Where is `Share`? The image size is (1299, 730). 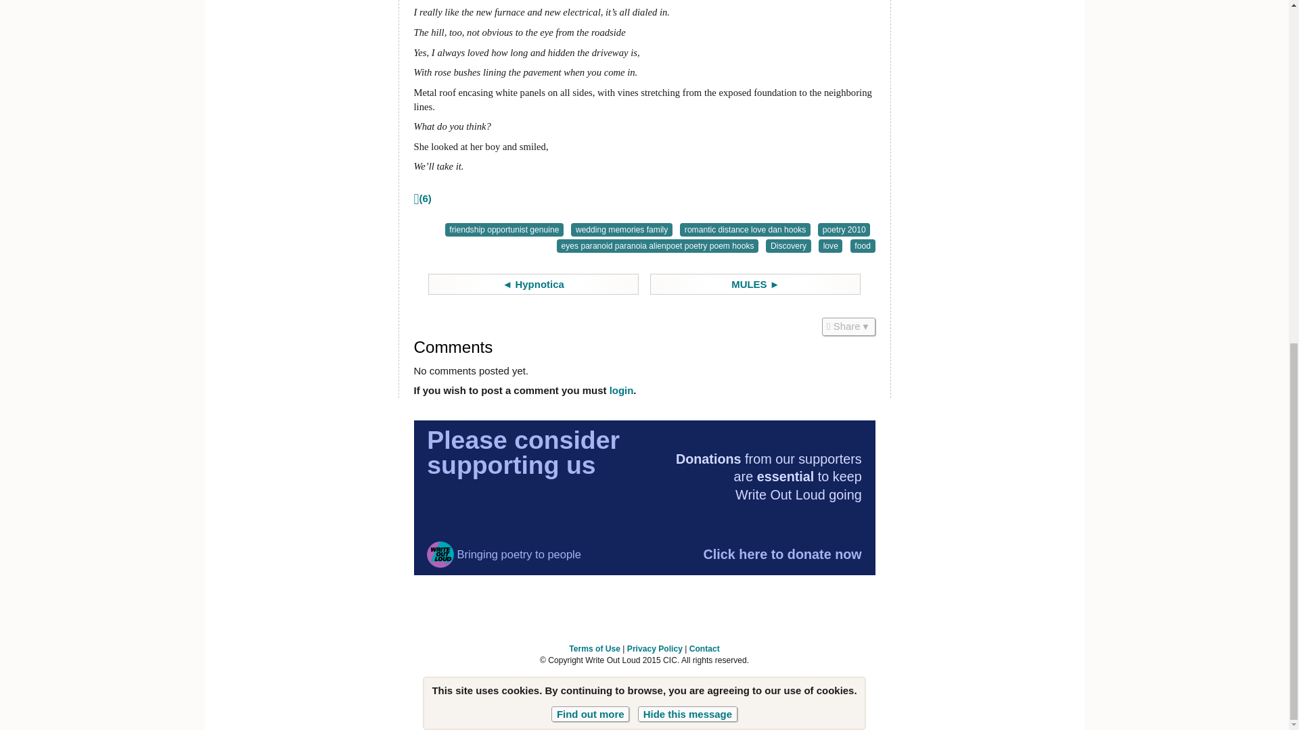 Share is located at coordinates (847, 326).